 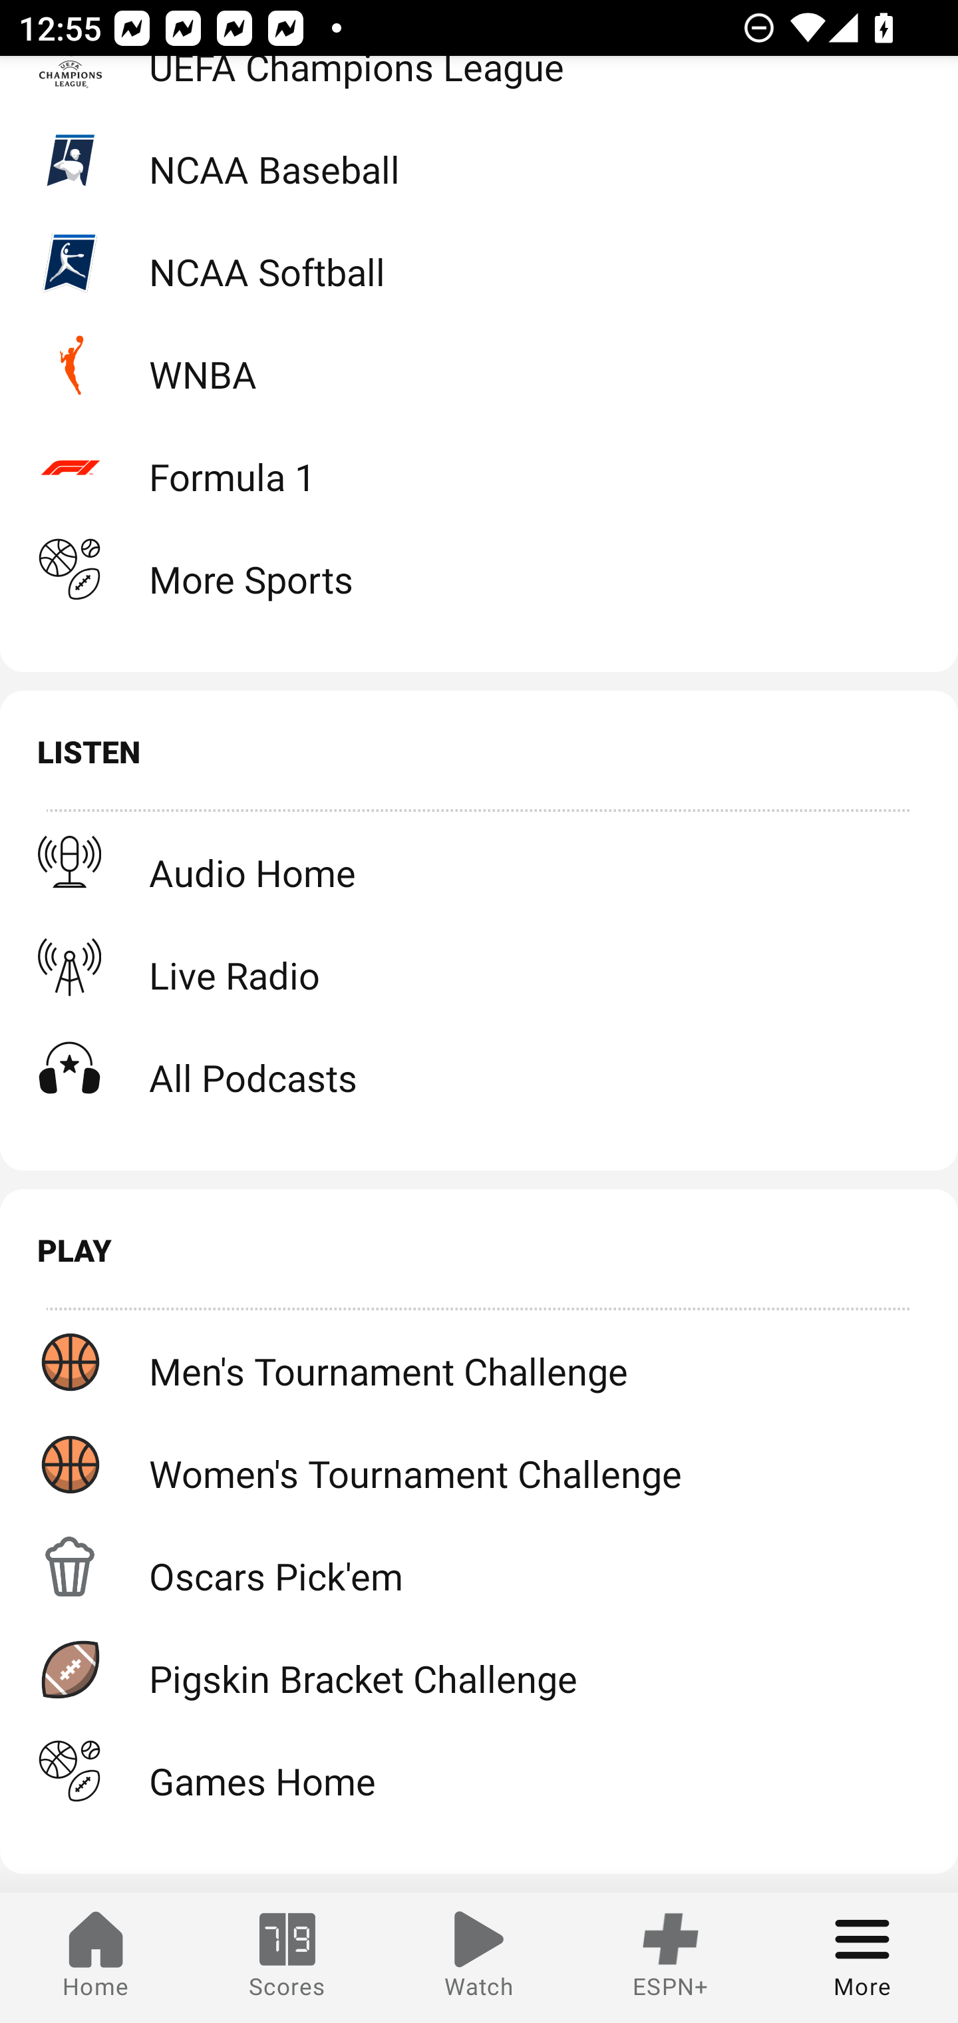 What do you see at coordinates (671, 1958) in the screenshot?
I see `ESPN+` at bounding box center [671, 1958].